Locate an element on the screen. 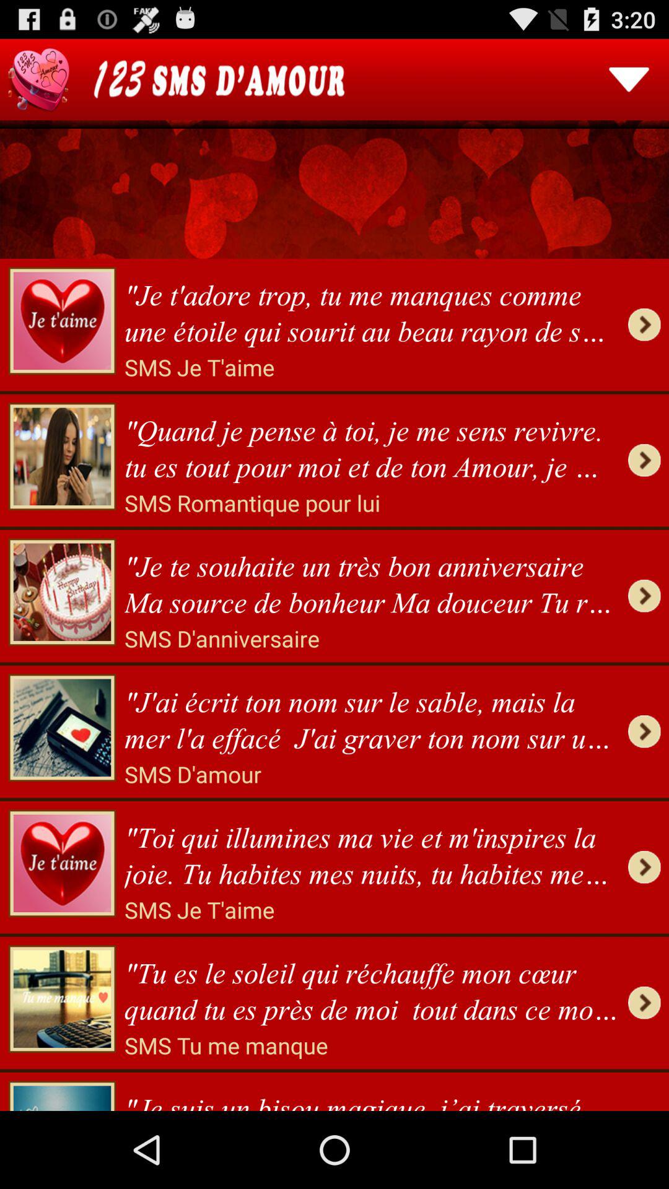 This screenshot has width=669, height=1189. tap icon below quand je pense is located at coordinates (252, 503).